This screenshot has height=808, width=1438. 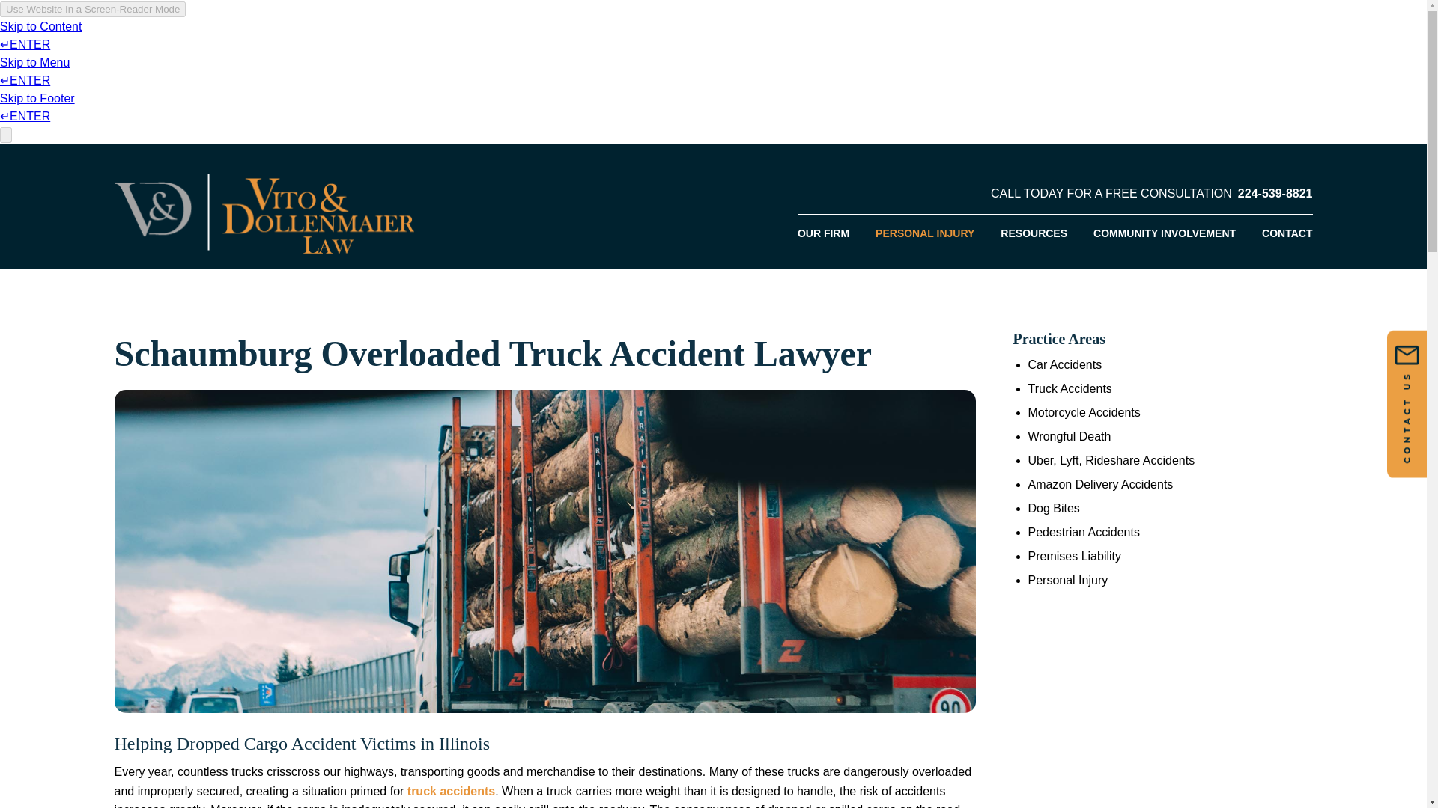 What do you see at coordinates (831, 233) in the screenshot?
I see `OUR FIRM` at bounding box center [831, 233].